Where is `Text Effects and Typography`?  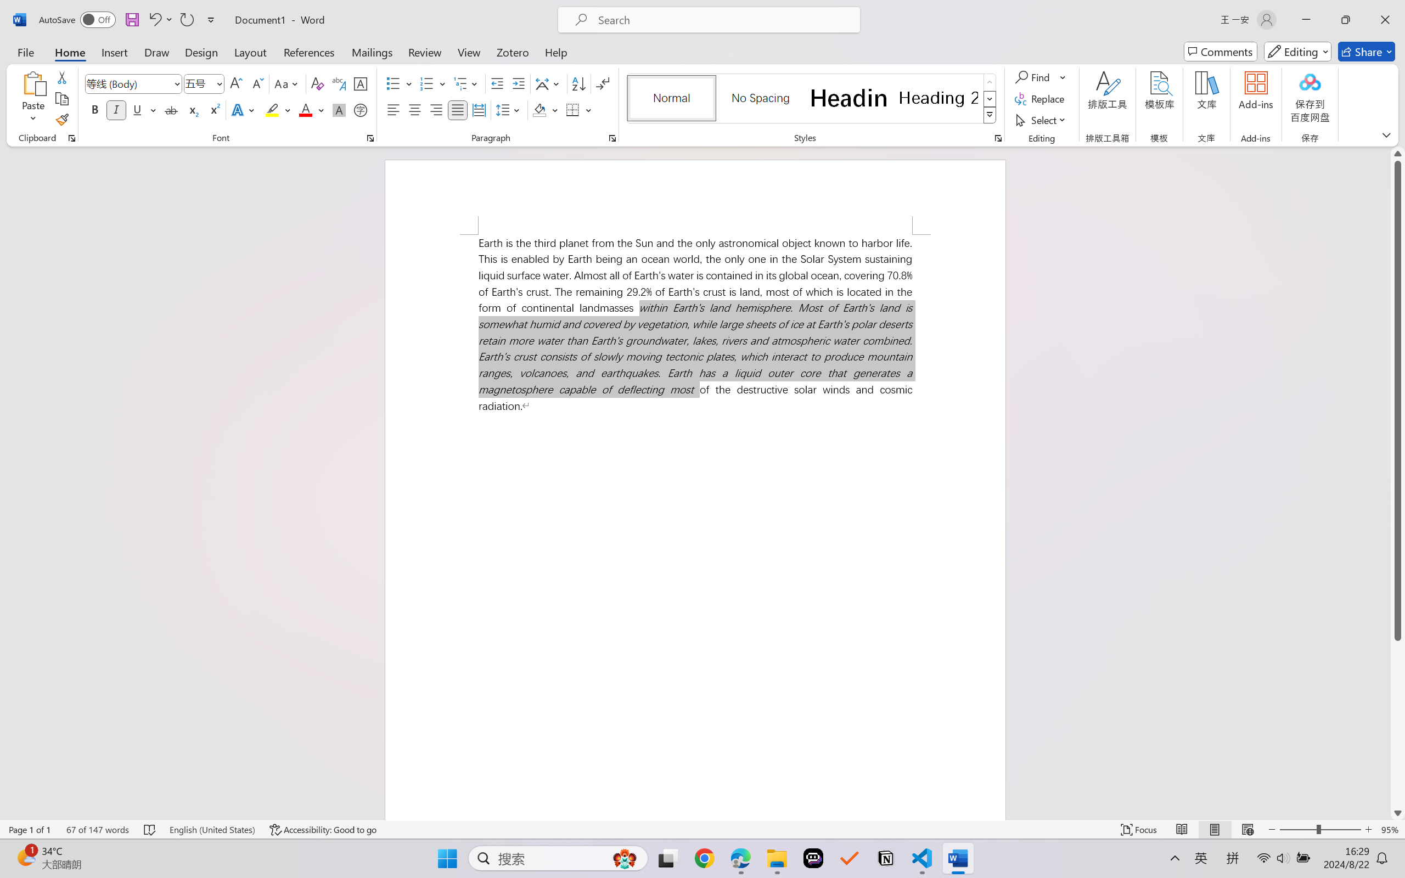 Text Effects and Typography is located at coordinates (244, 110).